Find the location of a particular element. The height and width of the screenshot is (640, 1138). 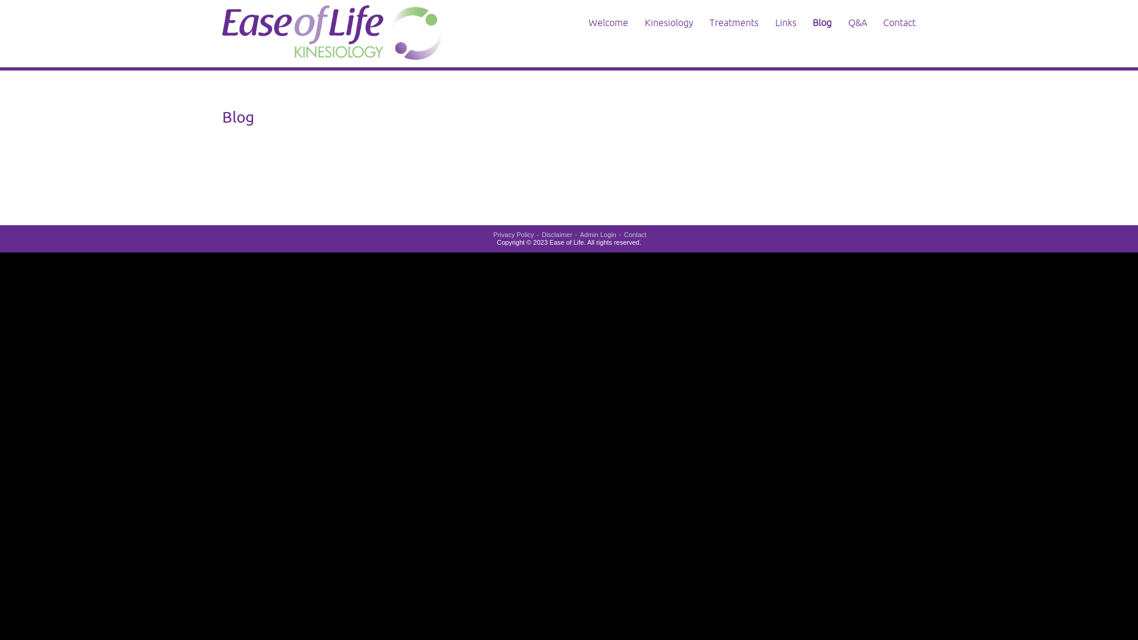

Links is located at coordinates (786, 23).